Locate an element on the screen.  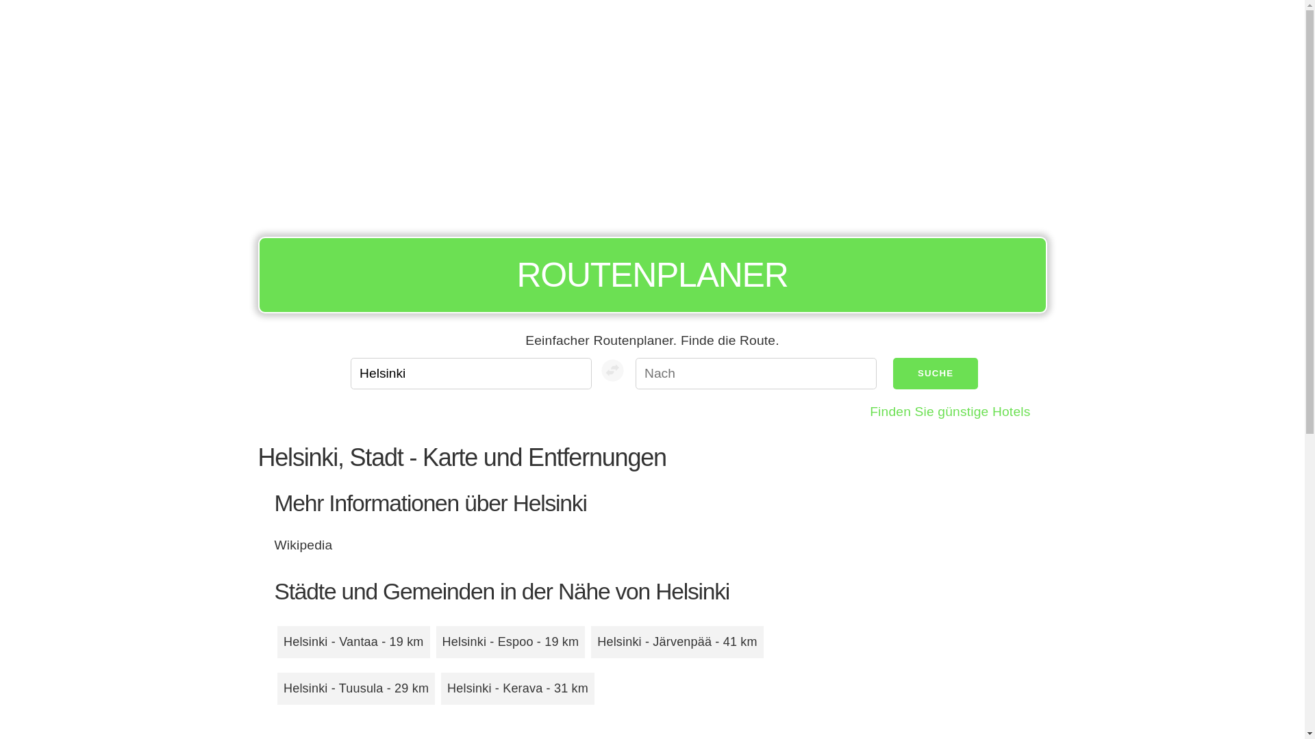
Advertisement is located at coordinates (652, 114).